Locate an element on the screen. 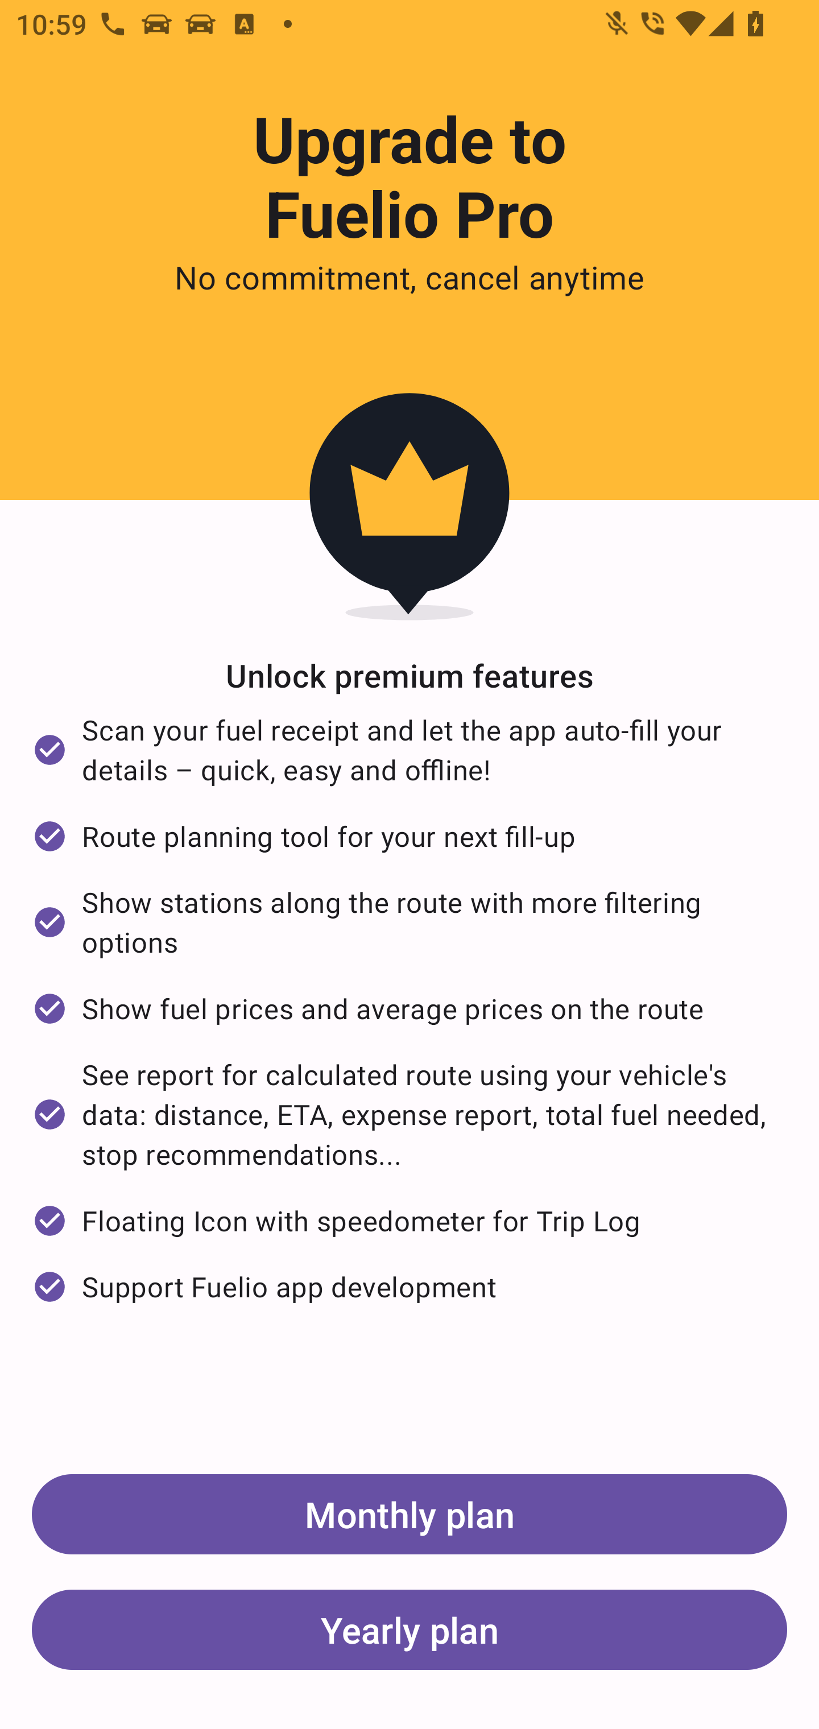  Yearly plan is located at coordinates (409, 1629).